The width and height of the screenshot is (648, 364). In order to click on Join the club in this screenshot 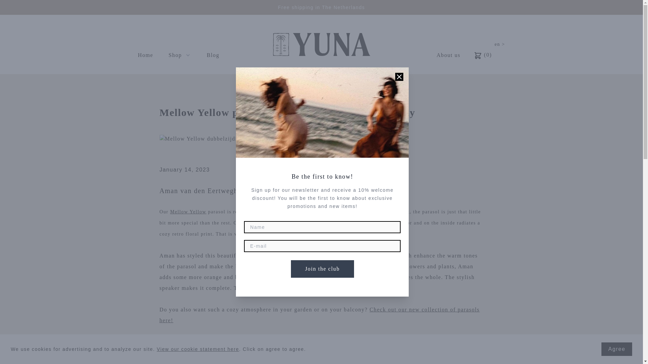, I will do `click(322, 269)`.